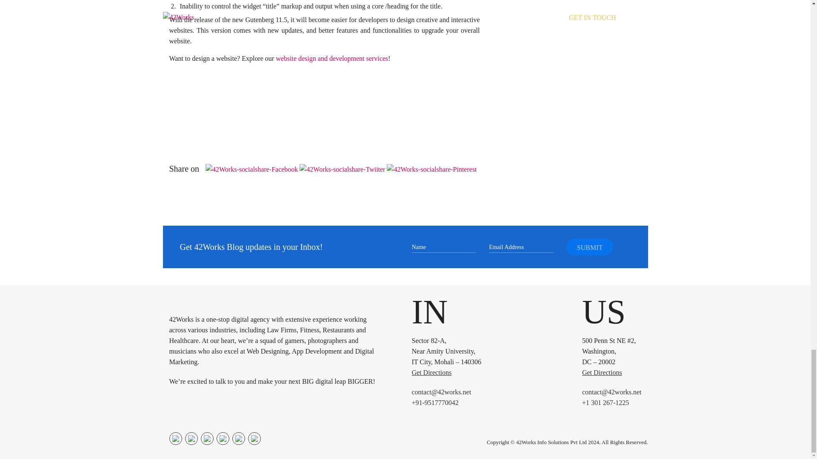 Image resolution: width=817 pixels, height=459 pixels. I want to click on Click to share this post on Pinterest, so click(431, 169).